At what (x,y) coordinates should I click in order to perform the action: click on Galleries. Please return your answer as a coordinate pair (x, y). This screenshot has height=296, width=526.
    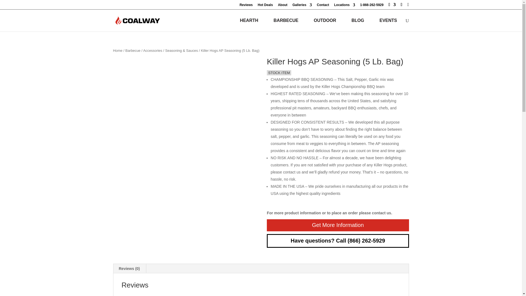
    Looking at the image, I should click on (302, 6).